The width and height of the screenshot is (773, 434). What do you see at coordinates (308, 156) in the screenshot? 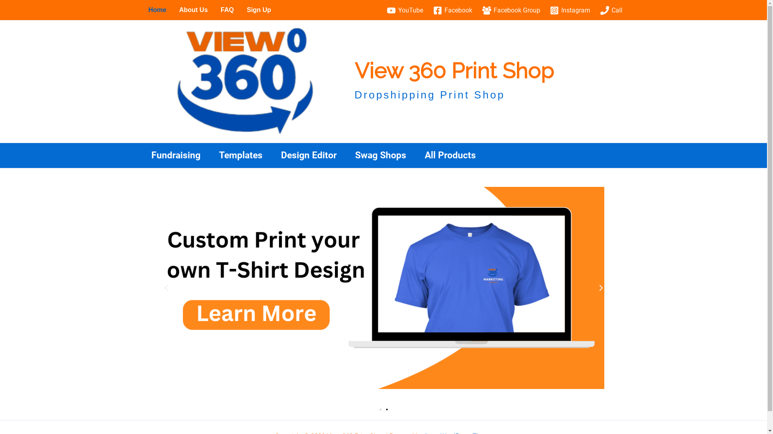
I see `Design Editor` at bounding box center [308, 156].